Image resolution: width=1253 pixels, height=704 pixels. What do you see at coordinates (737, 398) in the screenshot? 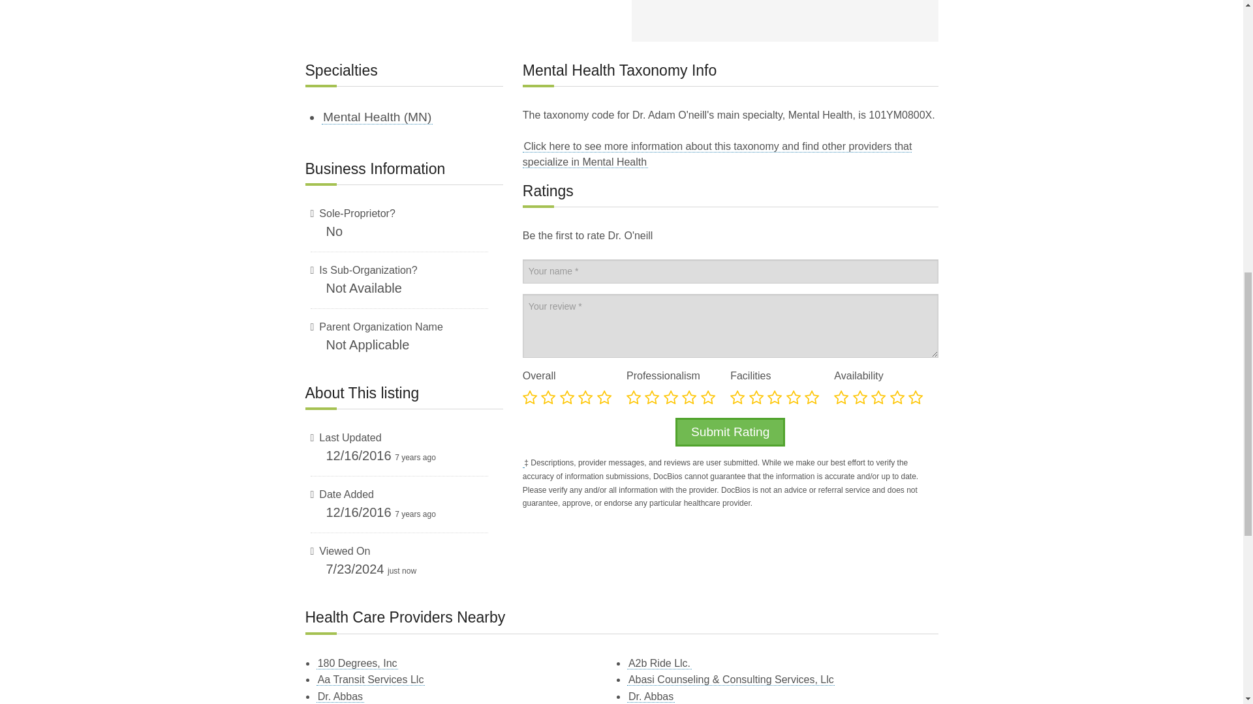
I see `very bad` at bounding box center [737, 398].